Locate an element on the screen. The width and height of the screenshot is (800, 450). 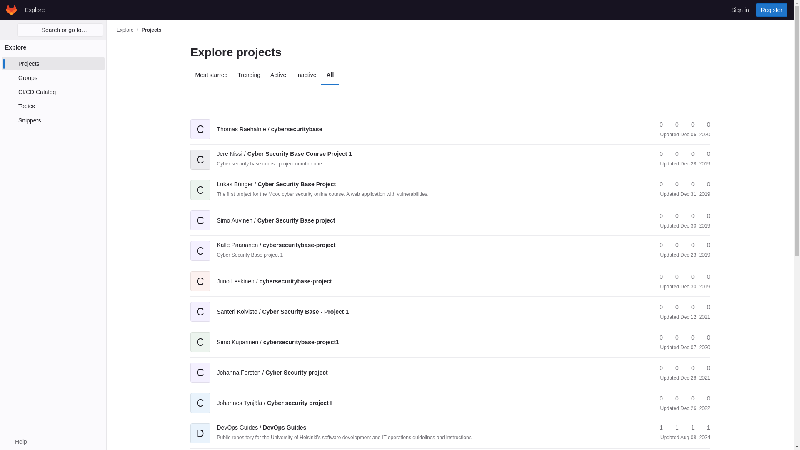
Forks is located at coordinates (673, 125).